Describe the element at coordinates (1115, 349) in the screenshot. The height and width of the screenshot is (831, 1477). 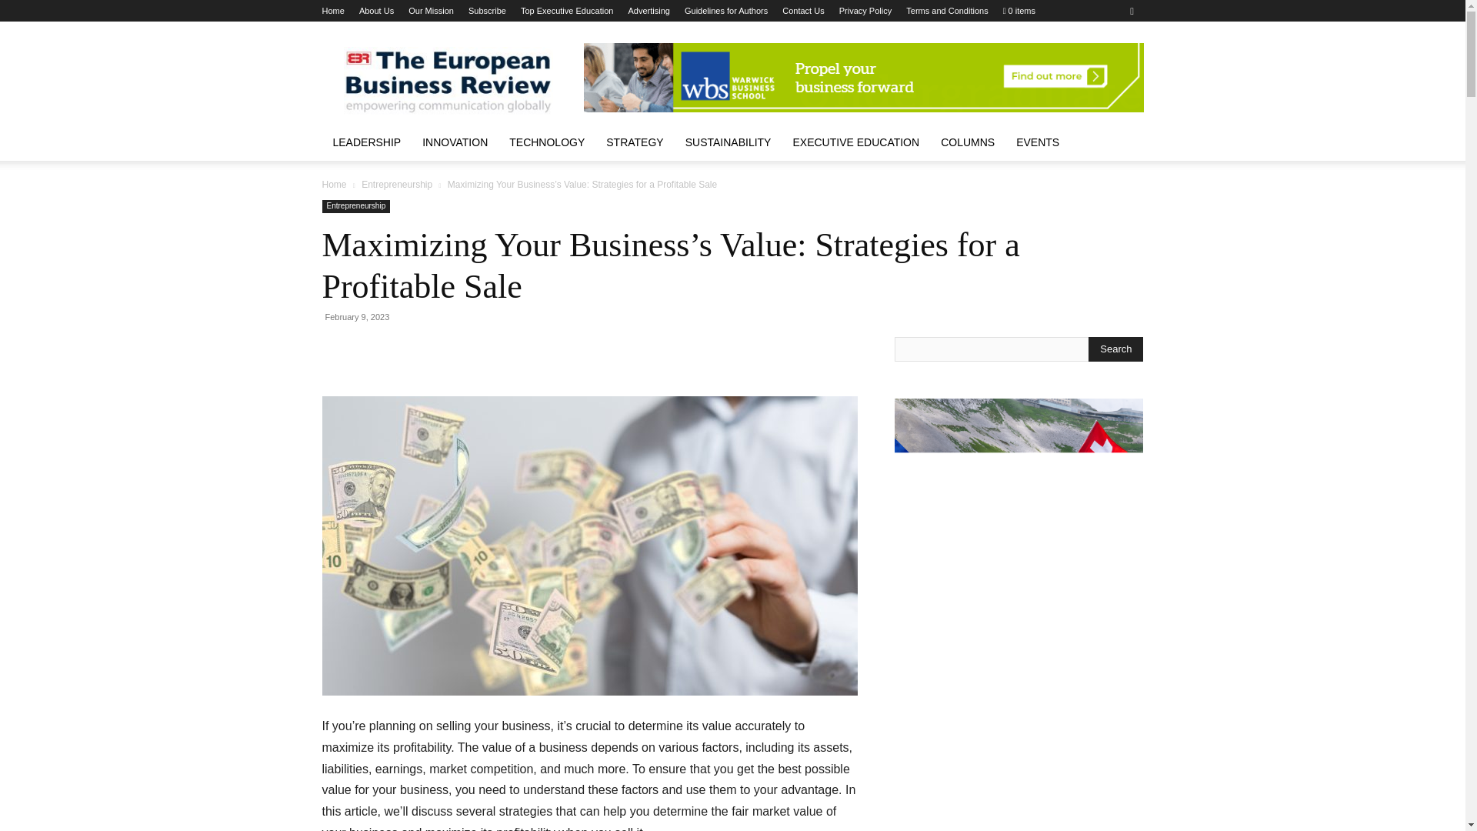
I see `Search` at that location.